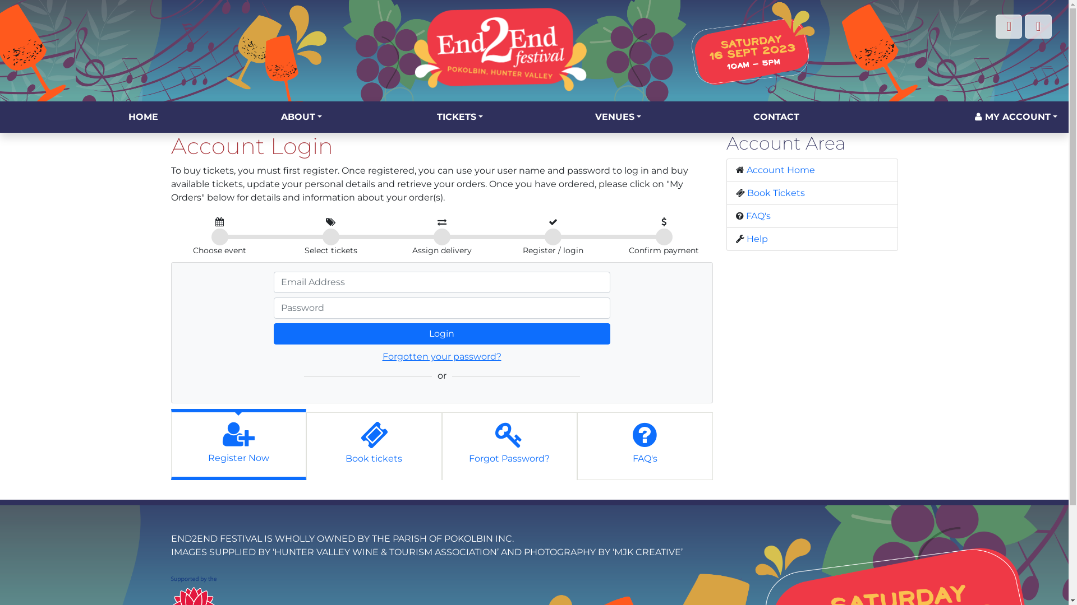 The height and width of the screenshot is (605, 1077). Describe the element at coordinates (758, 216) in the screenshot. I see `FAQ's` at that location.